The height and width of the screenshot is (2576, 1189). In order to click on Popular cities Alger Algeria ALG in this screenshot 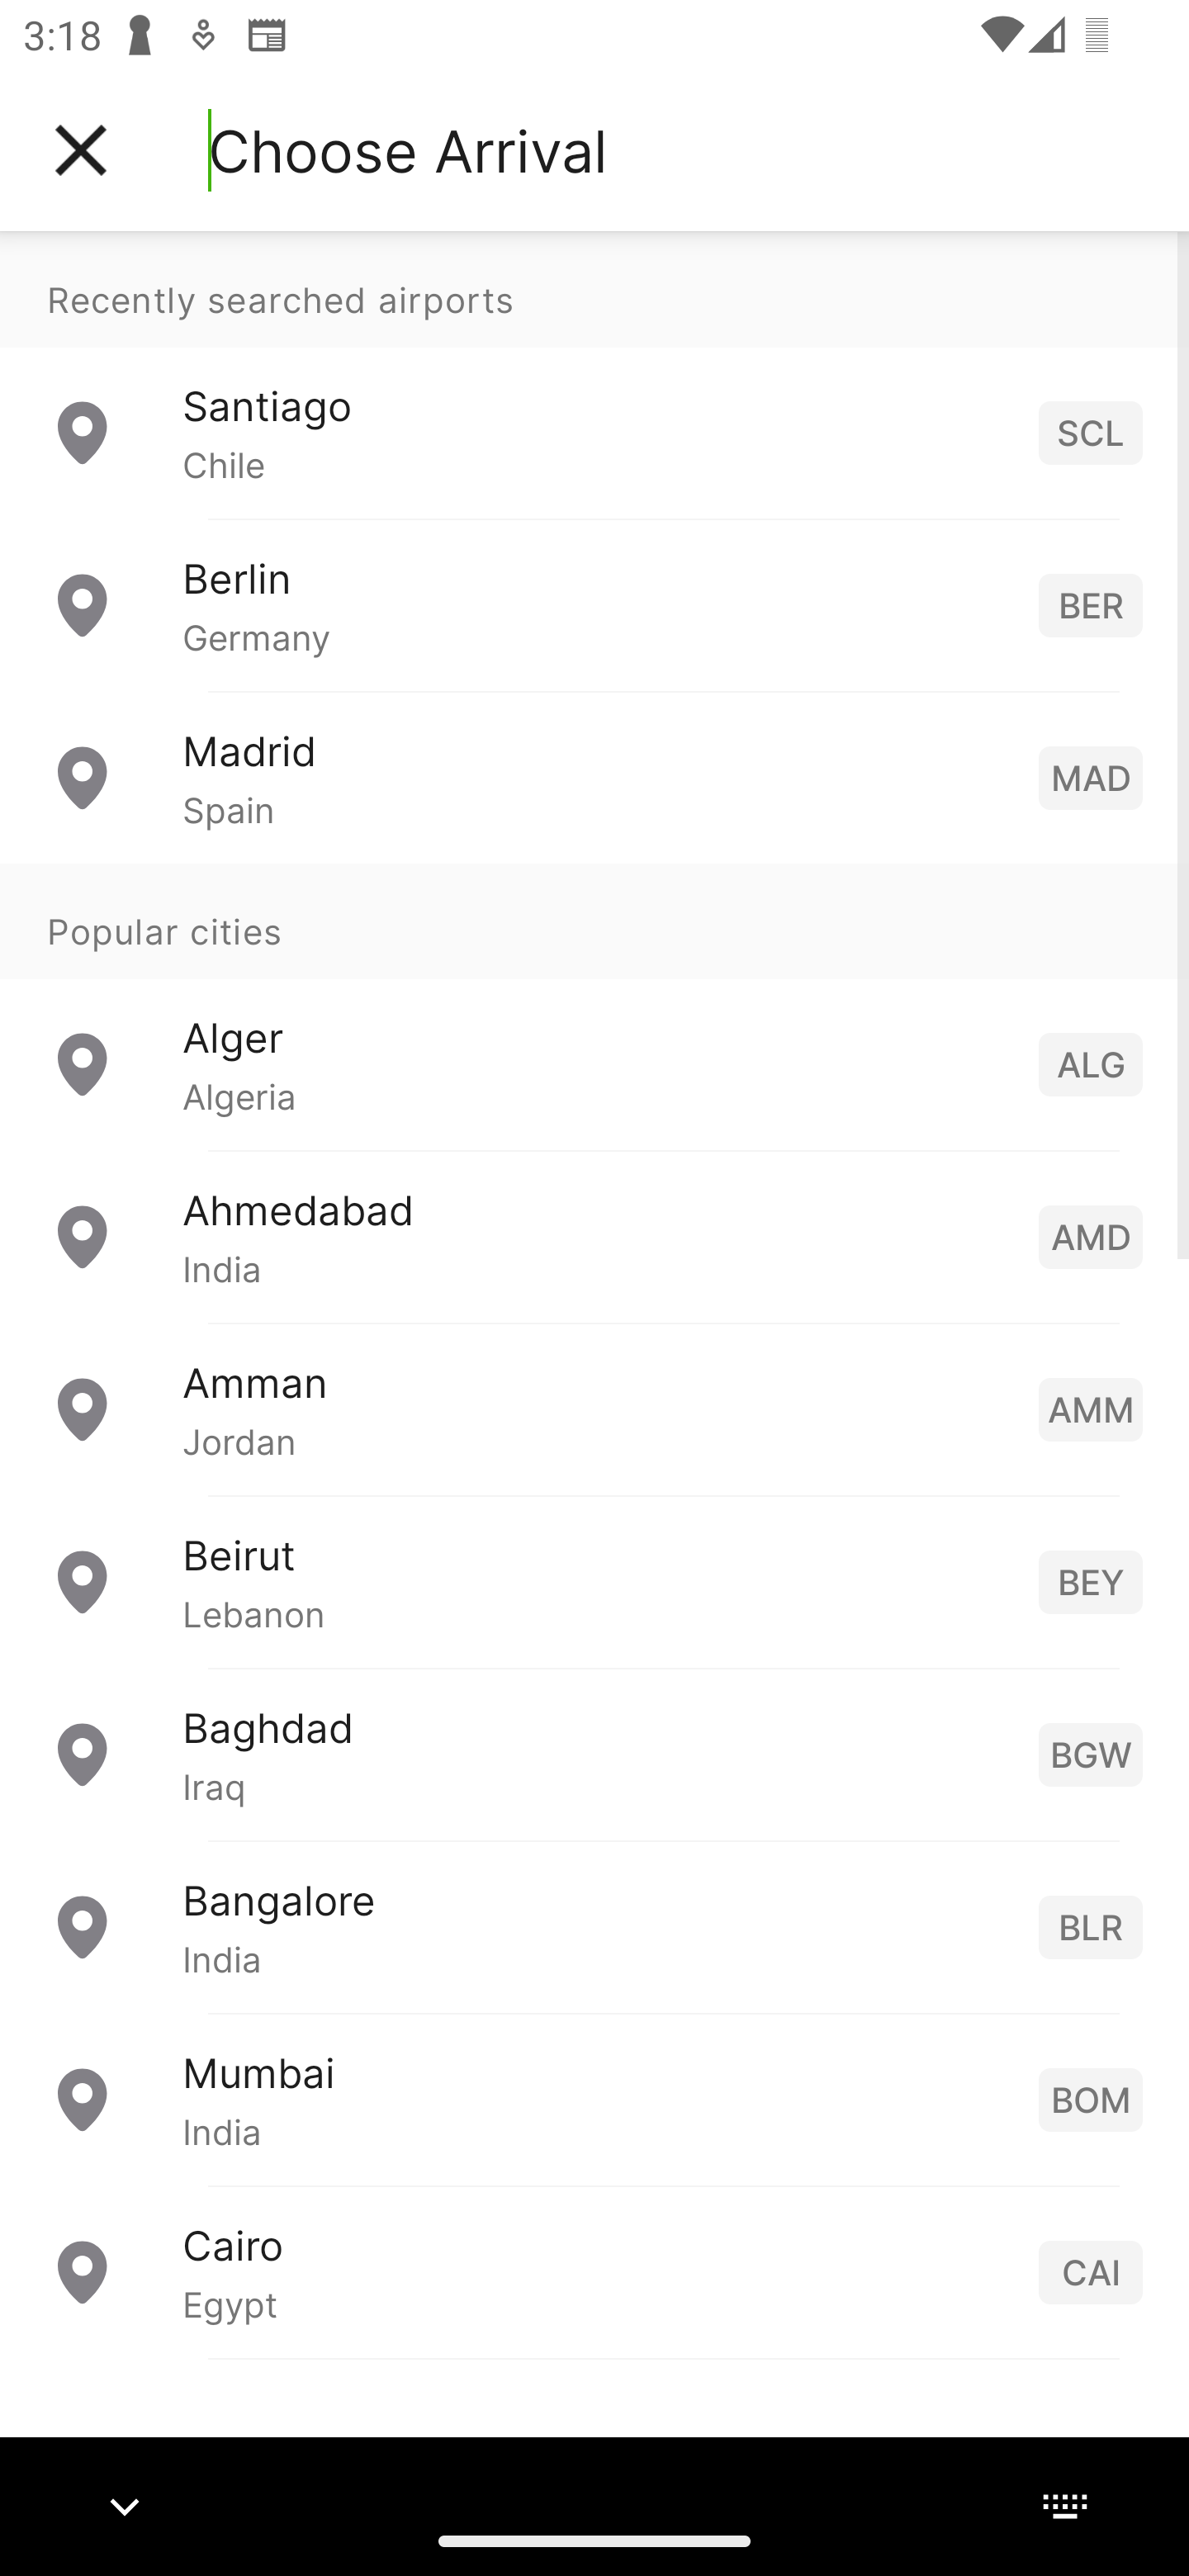, I will do `click(594, 1006)`.